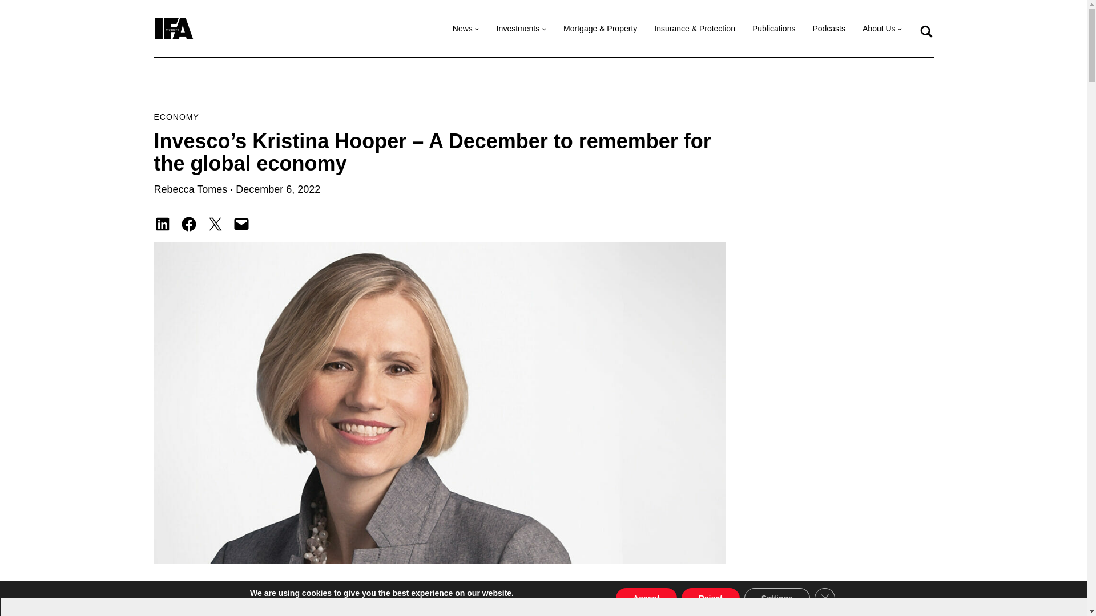 Image resolution: width=1096 pixels, height=616 pixels. Describe the element at coordinates (828, 29) in the screenshot. I see `Podcasts` at that location.